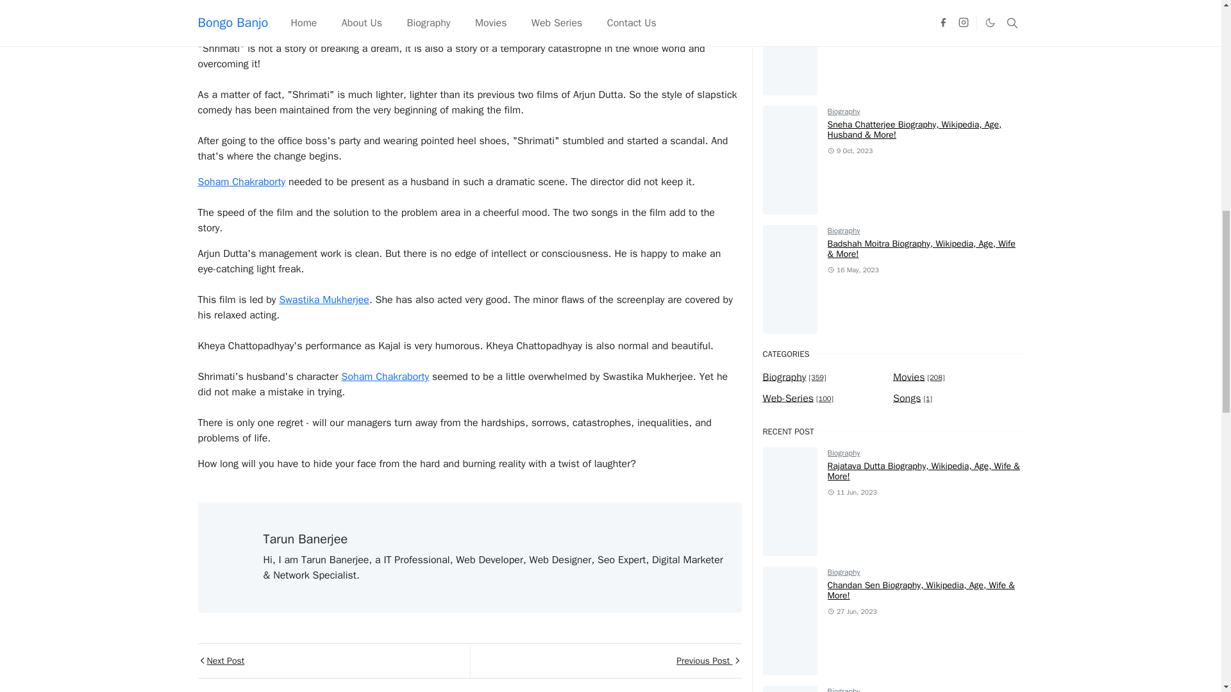  I want to click on Soham Chakraborty, so click(241, 182).